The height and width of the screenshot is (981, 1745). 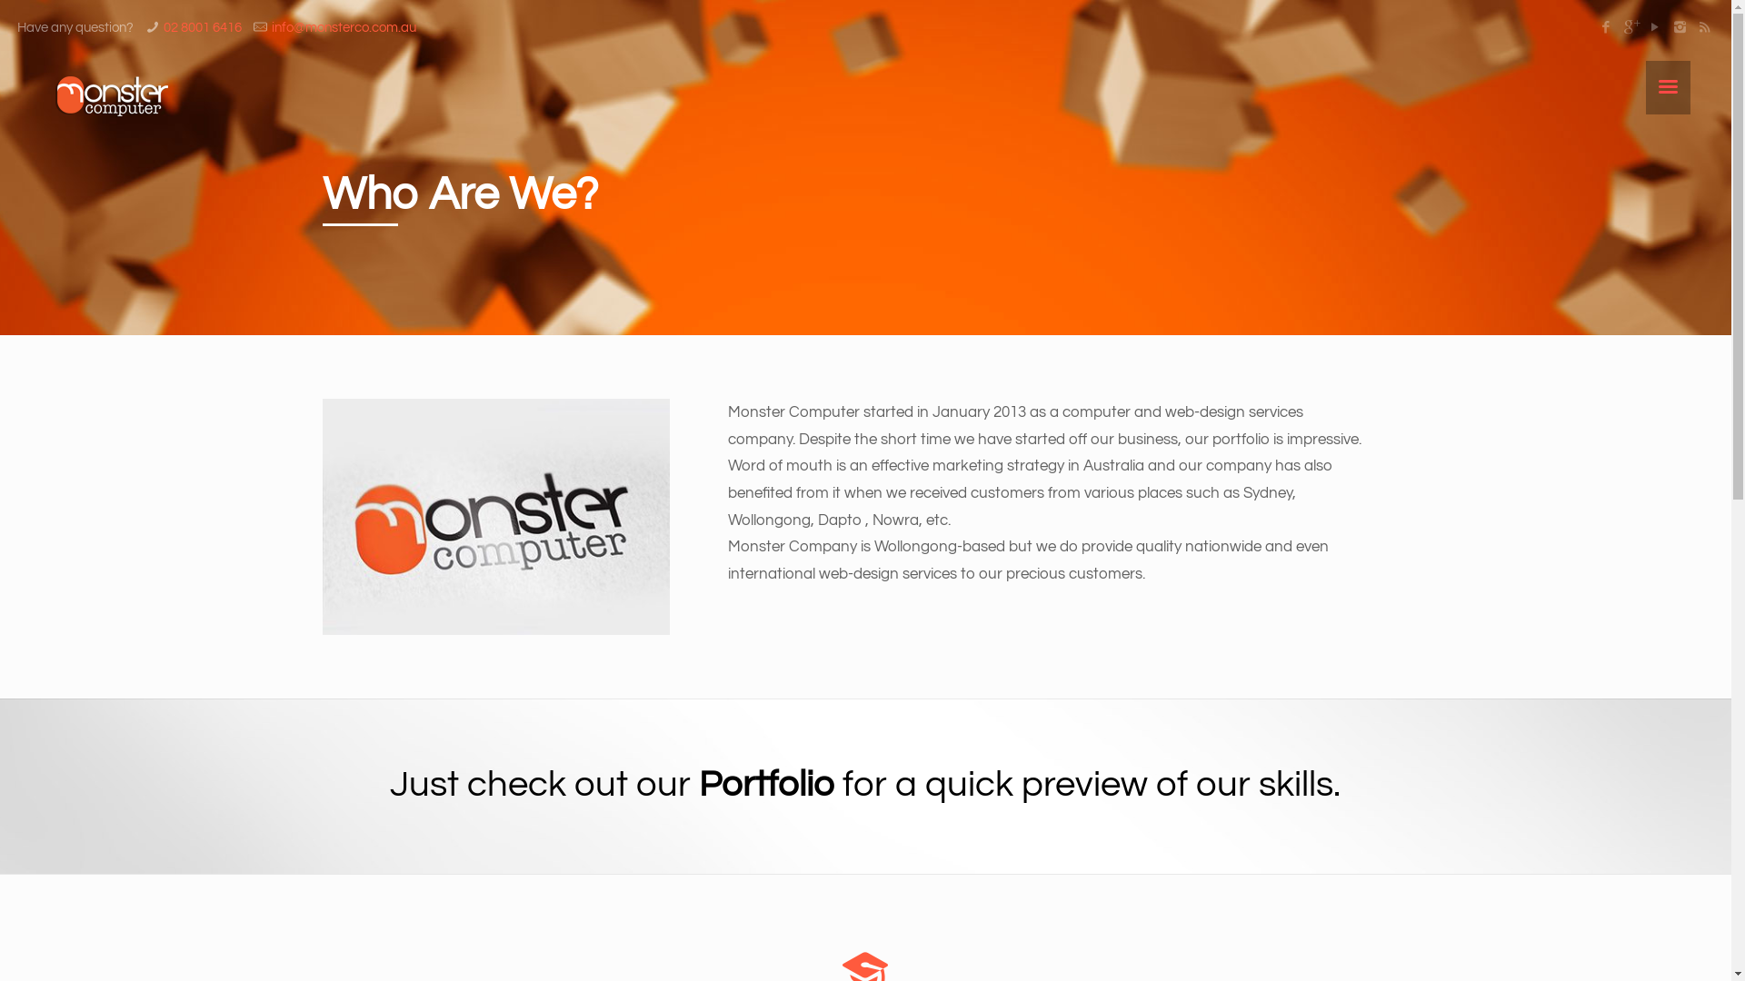 What do you see at coordinates (1656, 27) in the screenshot?
I see `YouTube` at bounding box center [1656, 27].